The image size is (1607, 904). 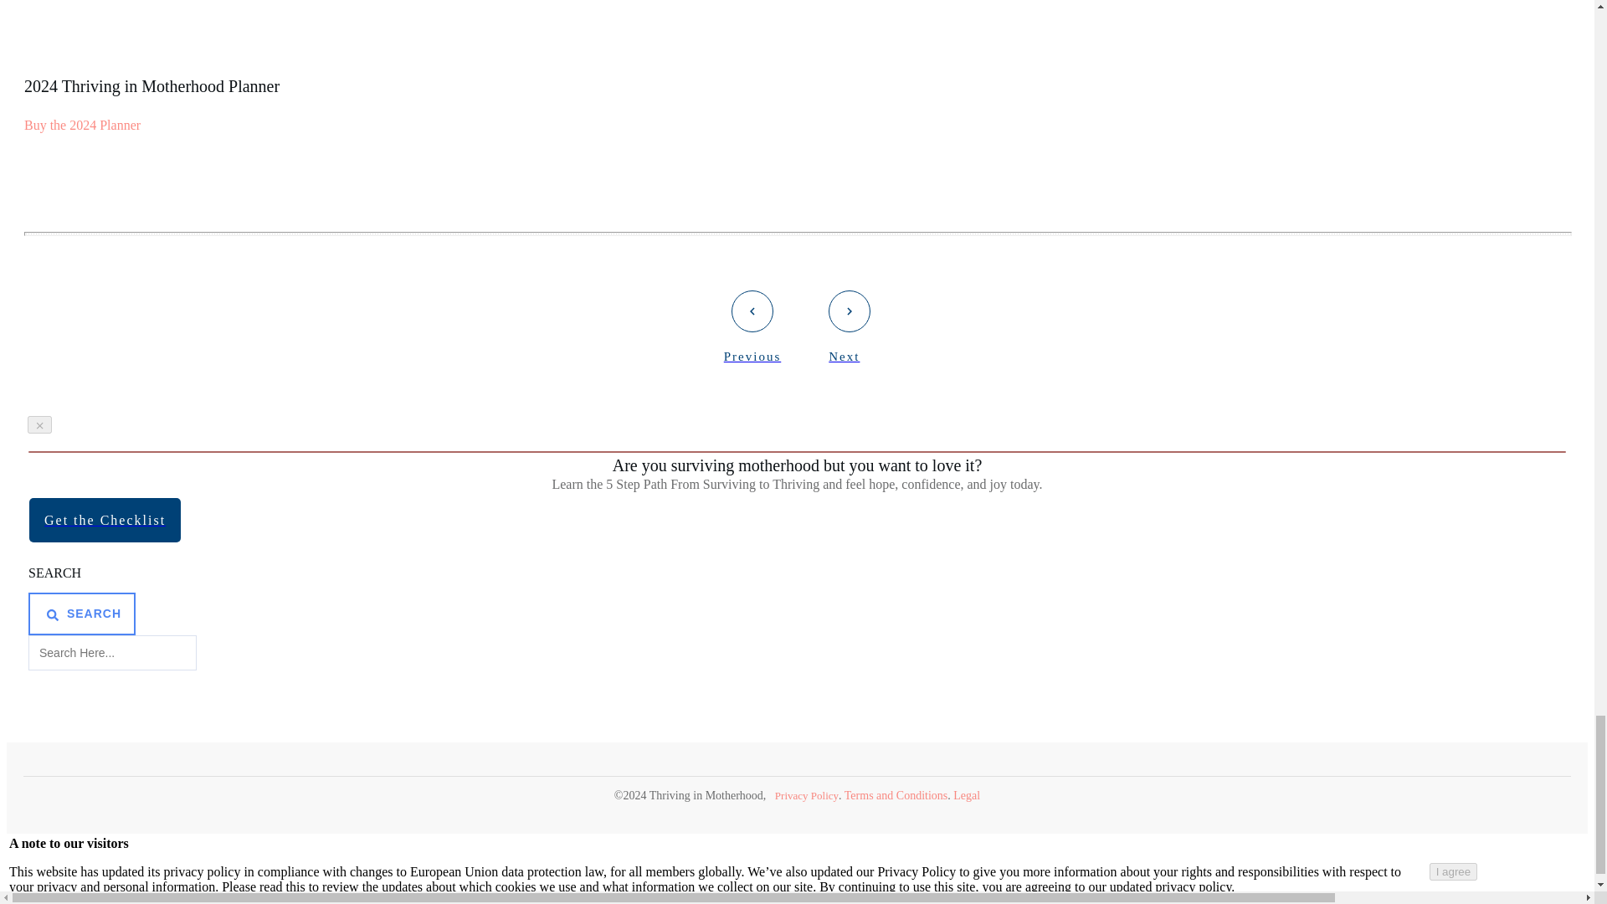 What do you see at coordinates (807, 795) in the screenshot?
I see `Privacy Policy` at bounding box center [807, 795].